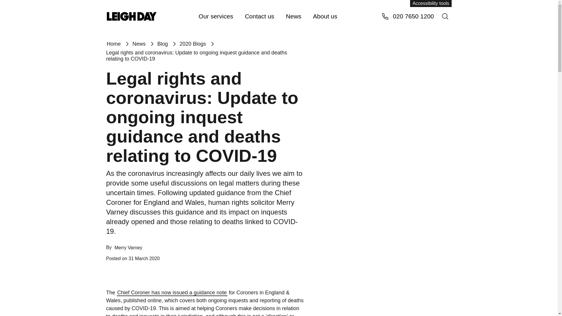  I want to click on Accessibility tools, so click(431, 4).